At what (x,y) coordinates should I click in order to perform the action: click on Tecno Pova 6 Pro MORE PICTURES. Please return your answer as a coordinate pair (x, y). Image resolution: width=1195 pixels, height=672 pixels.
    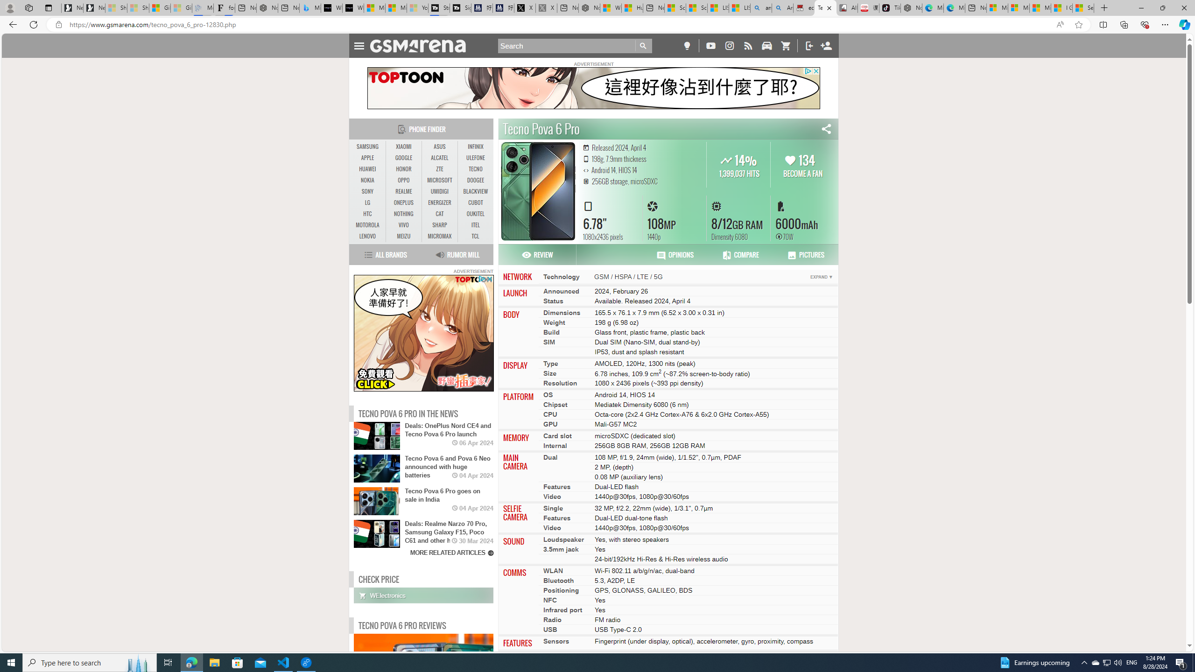
    Looking at the image, I should click on (537, 191).